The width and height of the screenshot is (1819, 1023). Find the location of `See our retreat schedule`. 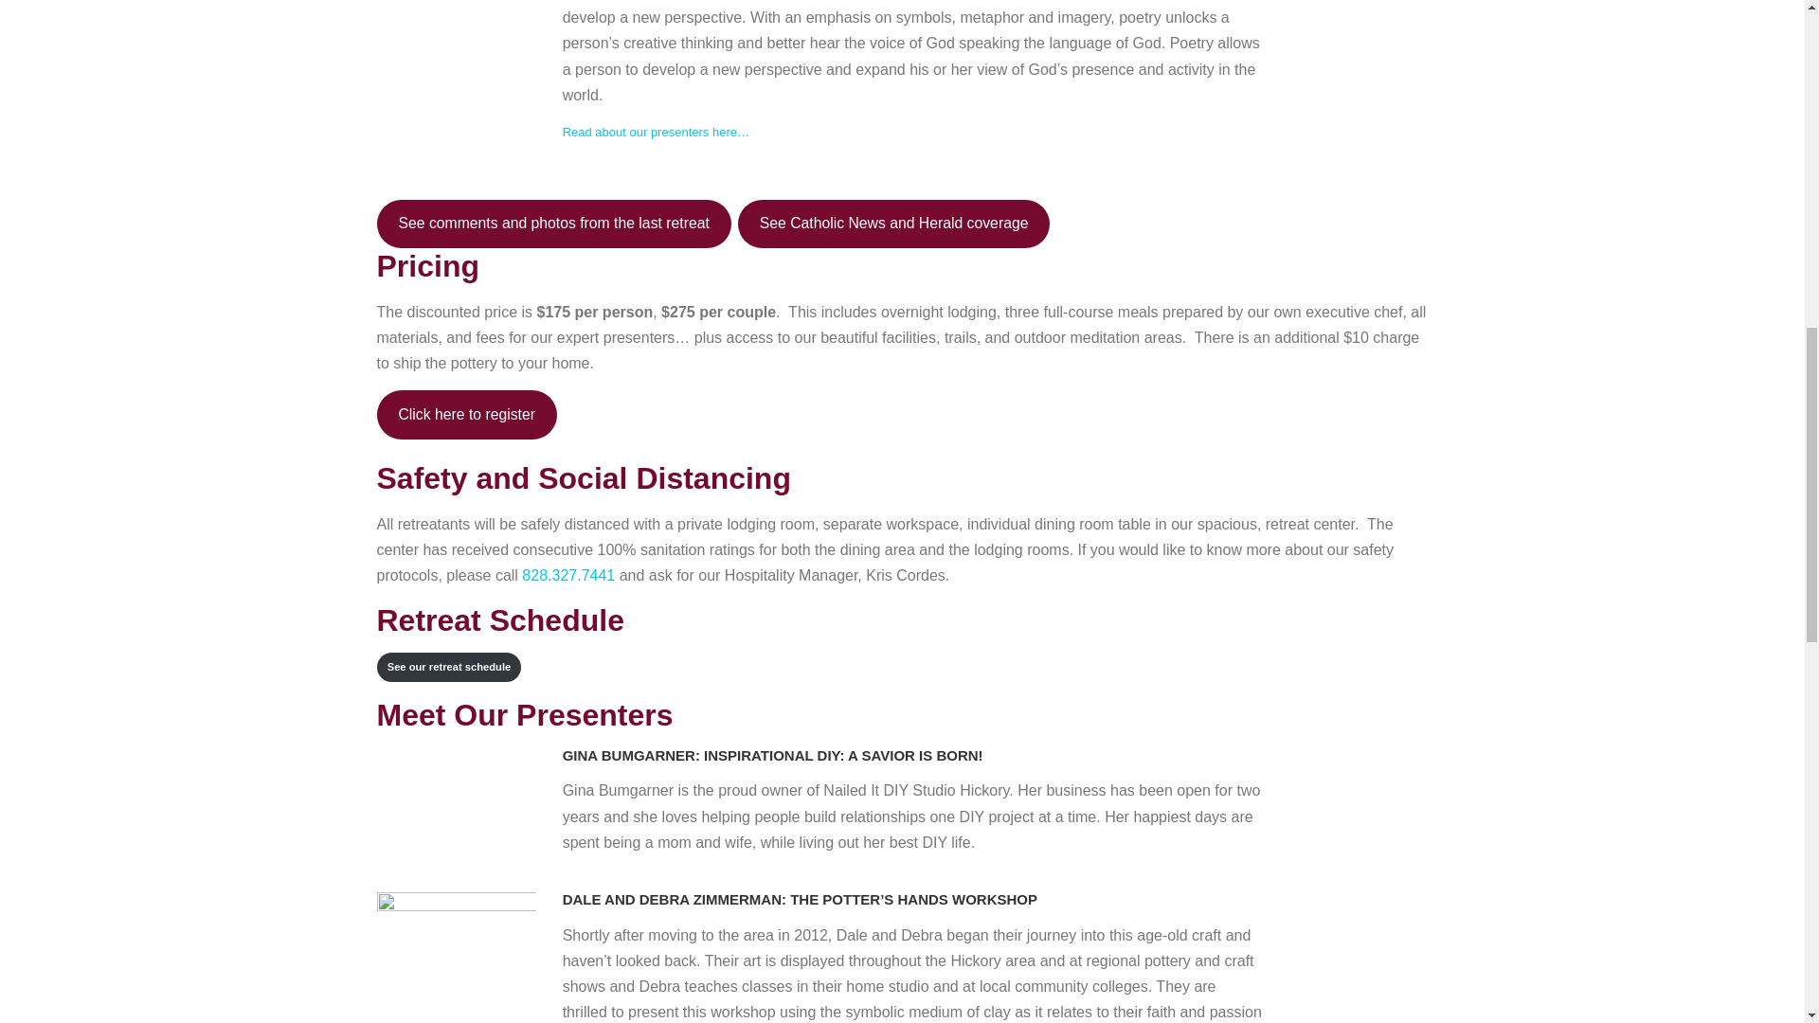

See our retreat schedule is located at coordinates (449, 667).